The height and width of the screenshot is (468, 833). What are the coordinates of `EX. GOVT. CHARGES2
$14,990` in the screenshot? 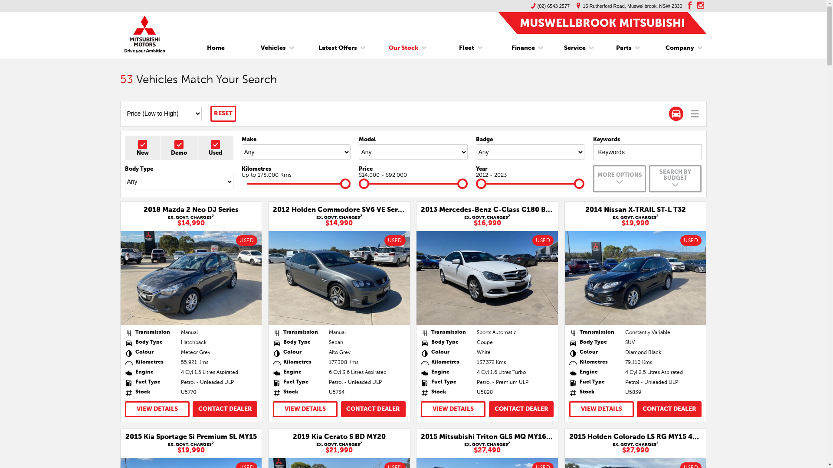 It's located at (191, 220).